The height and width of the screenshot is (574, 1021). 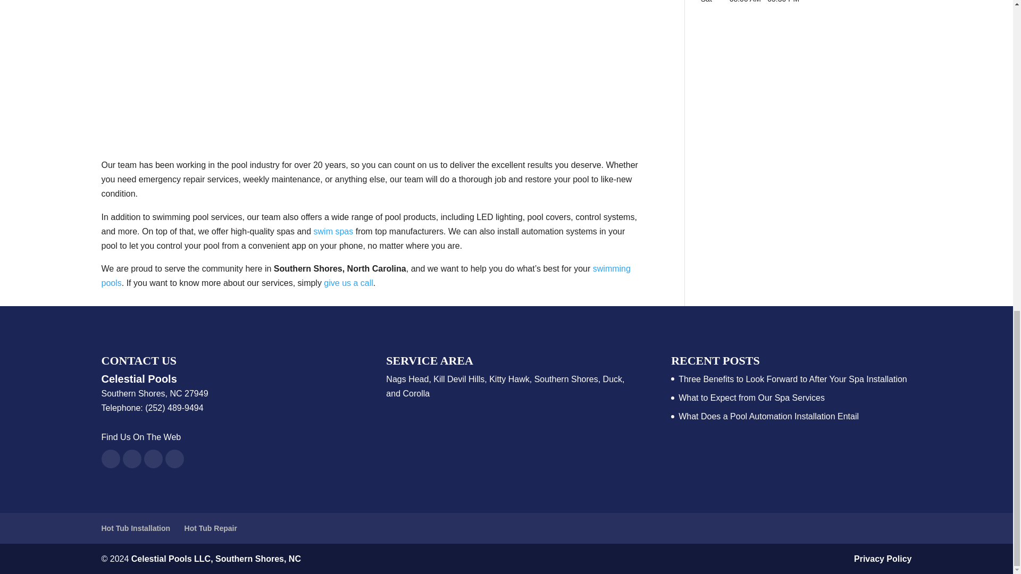 I want to click on swim spas, so click(x=333, y=231).